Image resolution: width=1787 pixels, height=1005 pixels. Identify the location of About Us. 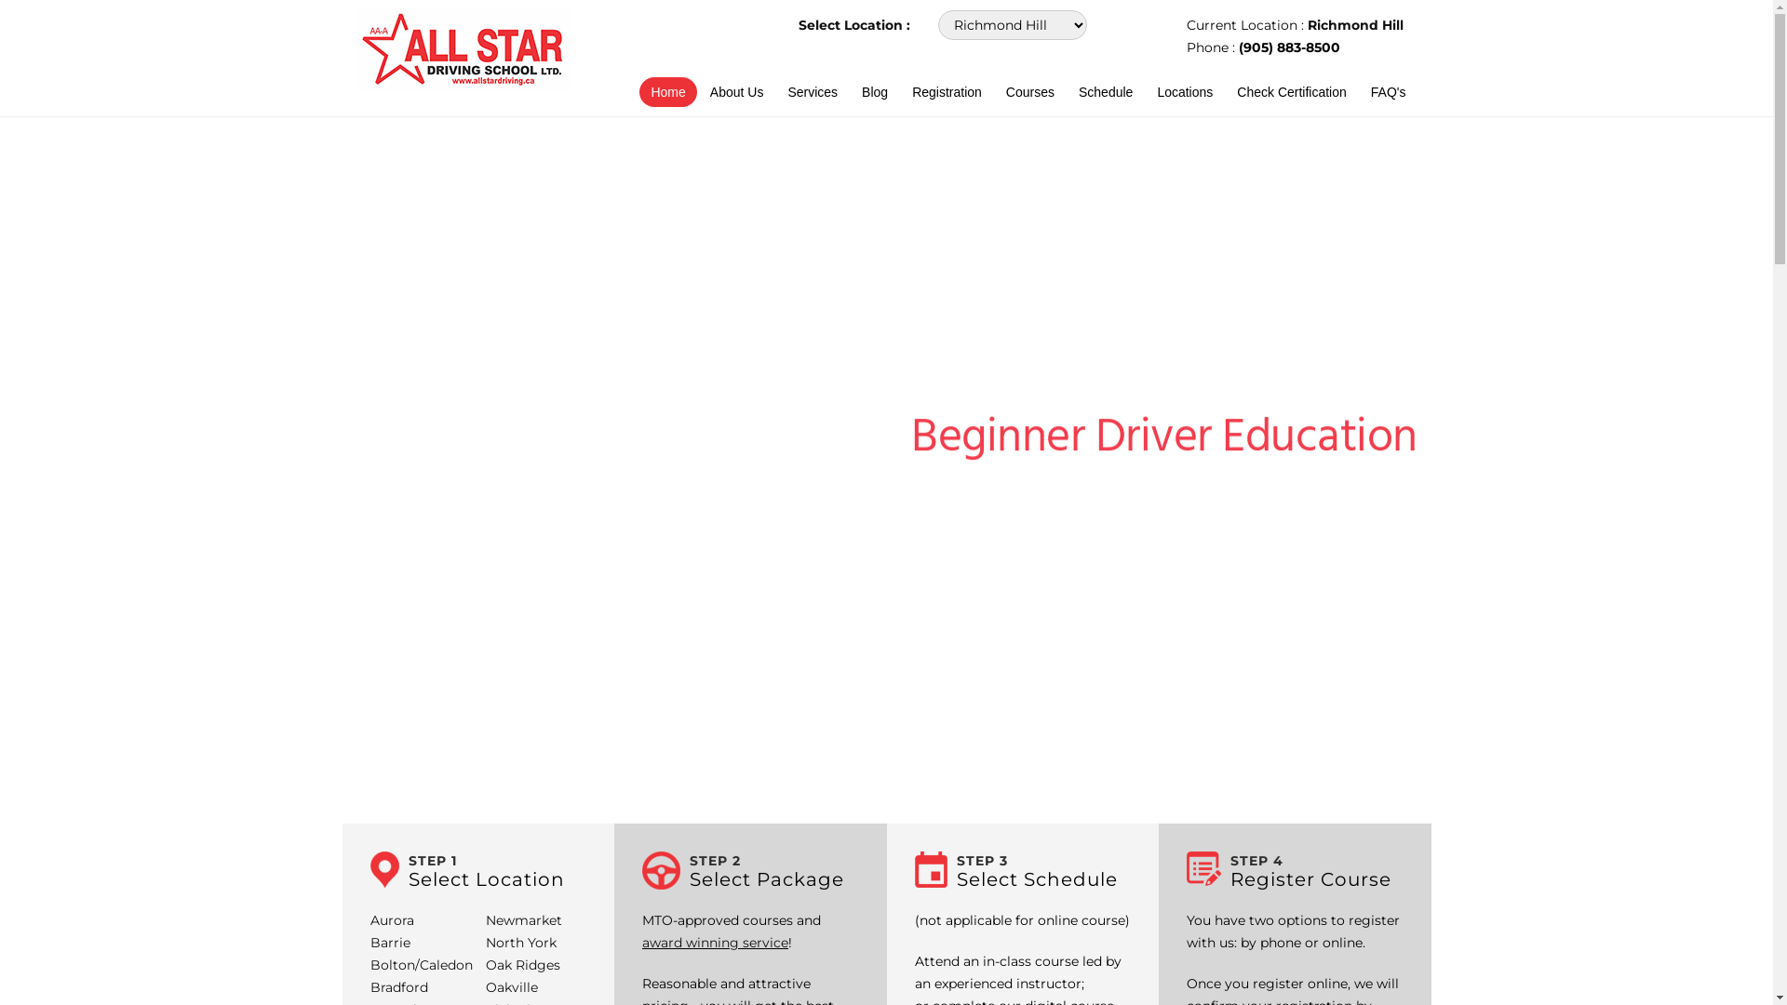
(737, 92).